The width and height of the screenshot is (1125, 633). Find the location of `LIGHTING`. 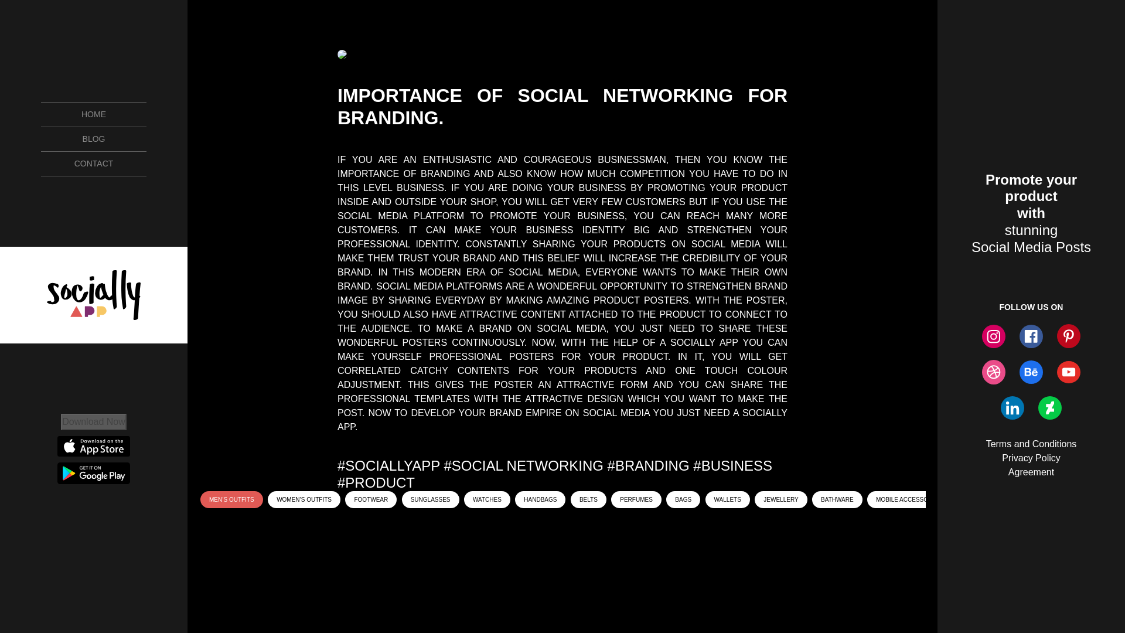

LIGHTING is located at coordinates (978, 499).